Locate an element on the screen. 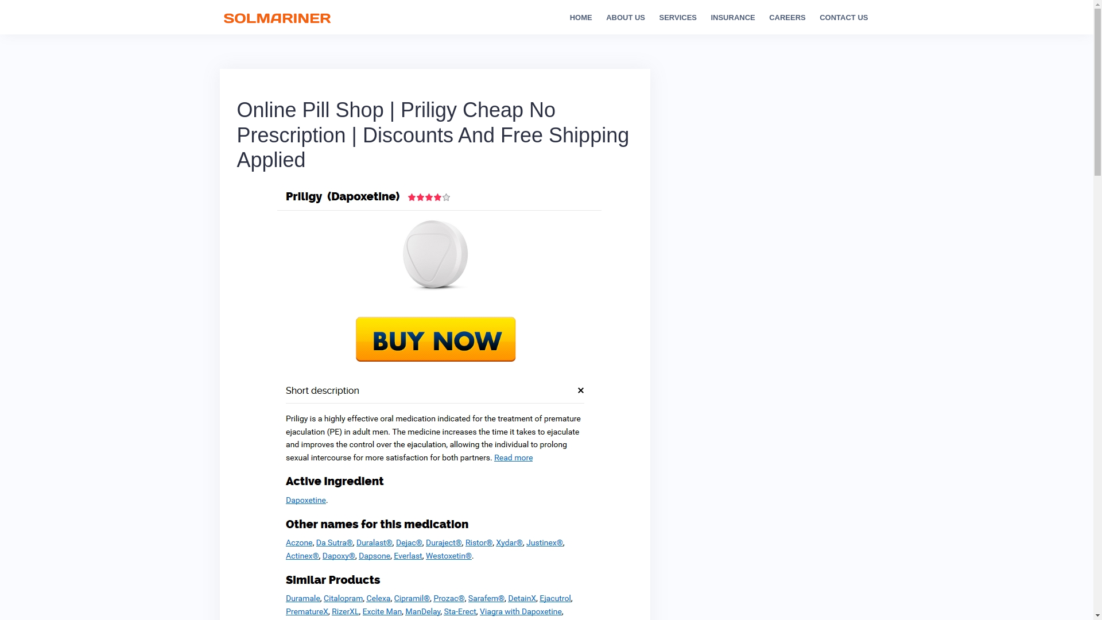  ABOUT US is located at coordinates (626, 18).